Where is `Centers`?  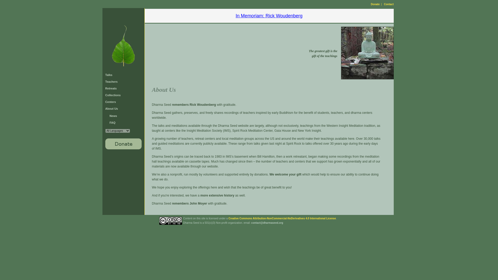 Centers is located at coordinates (110, 102).